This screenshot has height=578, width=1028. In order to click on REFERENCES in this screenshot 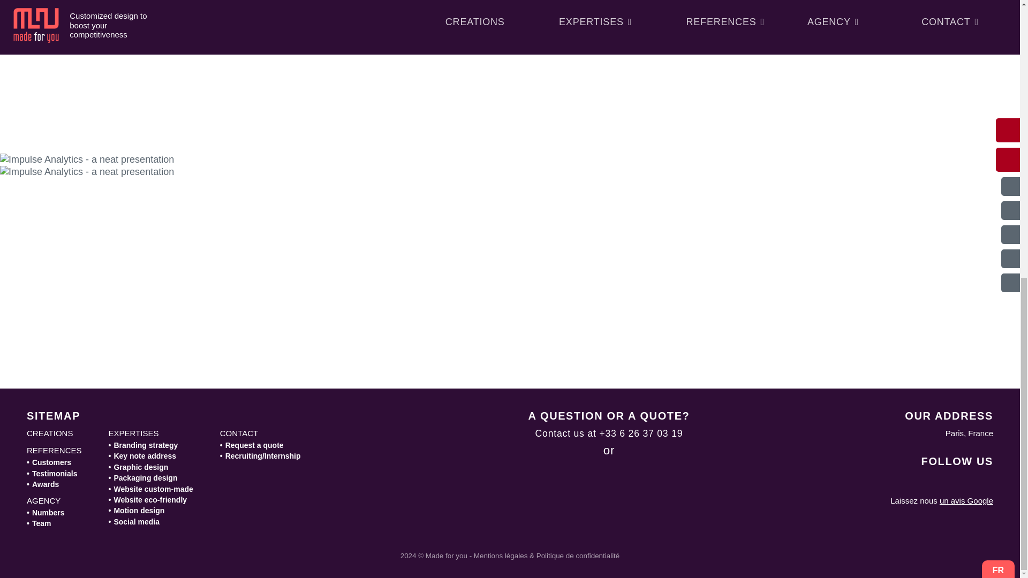, I will do `click(54, 451)`.